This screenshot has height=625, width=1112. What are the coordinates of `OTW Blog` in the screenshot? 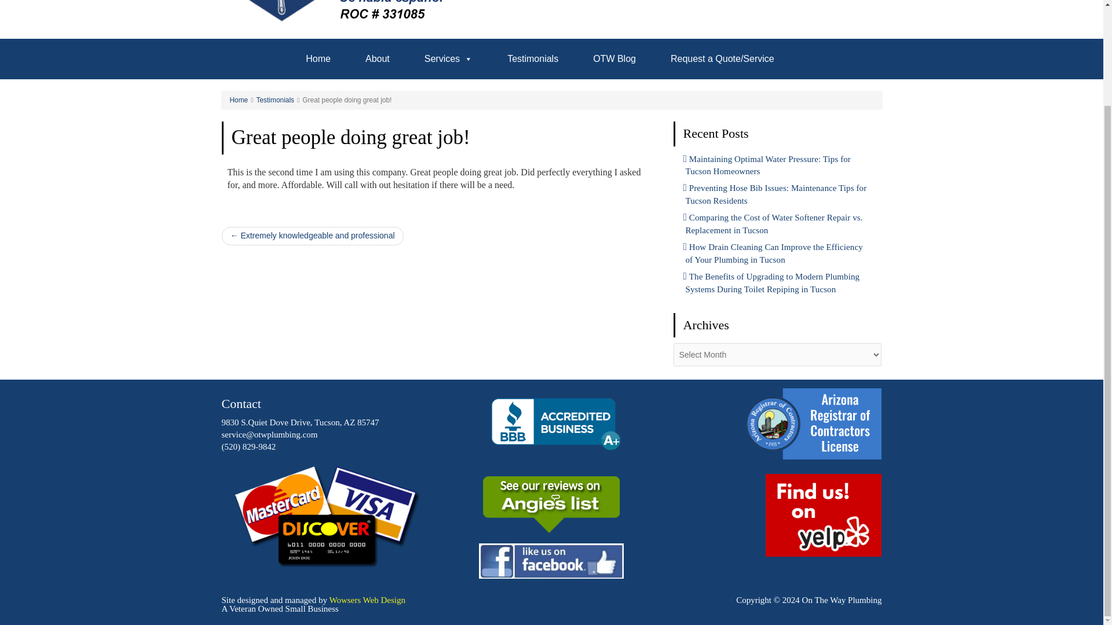 It's located at (614, 59).